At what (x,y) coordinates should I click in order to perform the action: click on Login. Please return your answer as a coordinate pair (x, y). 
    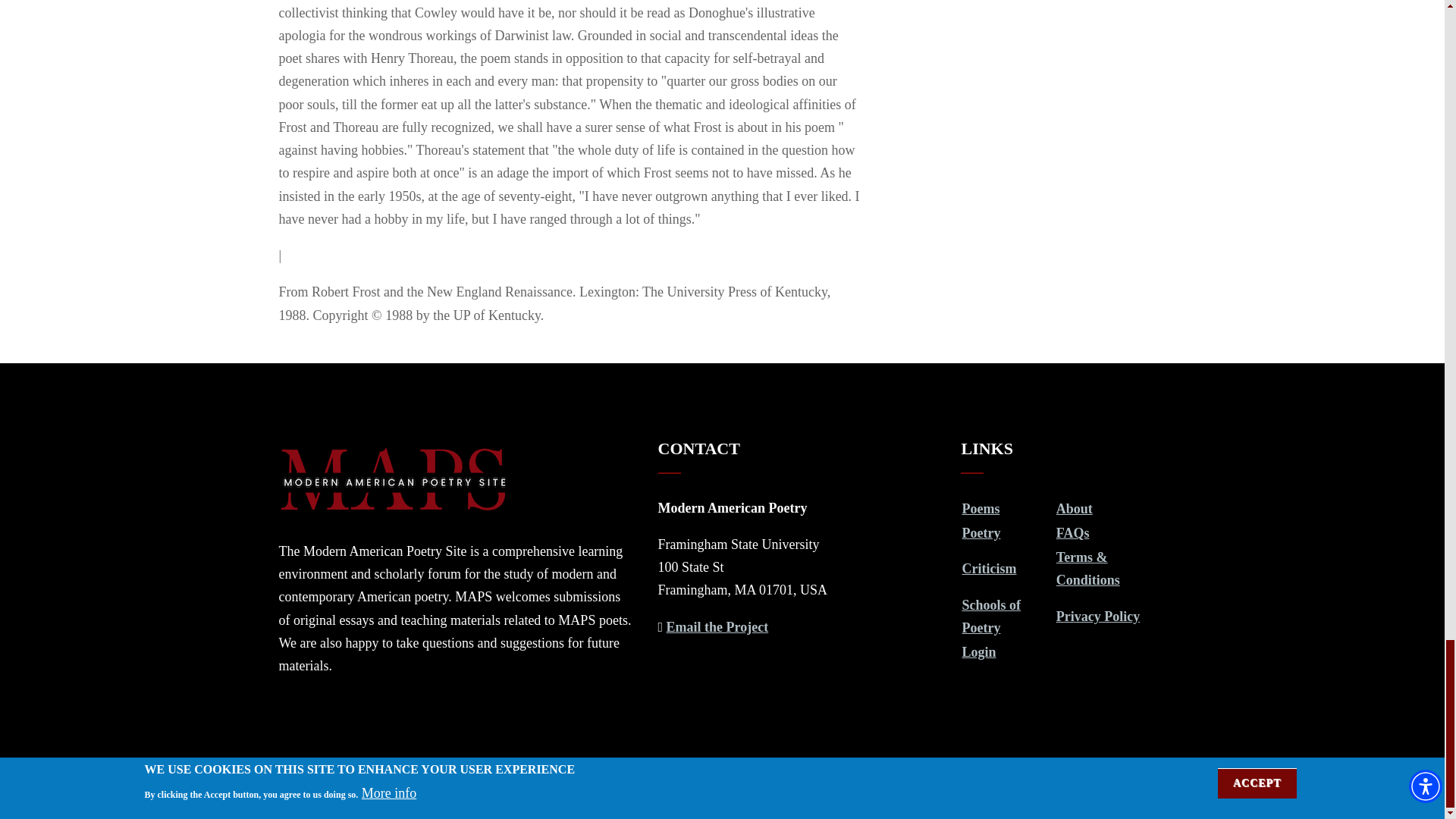
    Looking at the image, I should click on (978, 652).